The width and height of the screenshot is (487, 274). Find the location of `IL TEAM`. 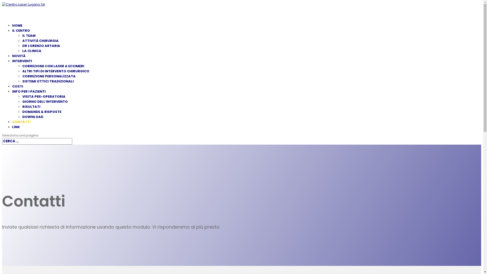

IL TEAM is located at coordinates (29, 36).